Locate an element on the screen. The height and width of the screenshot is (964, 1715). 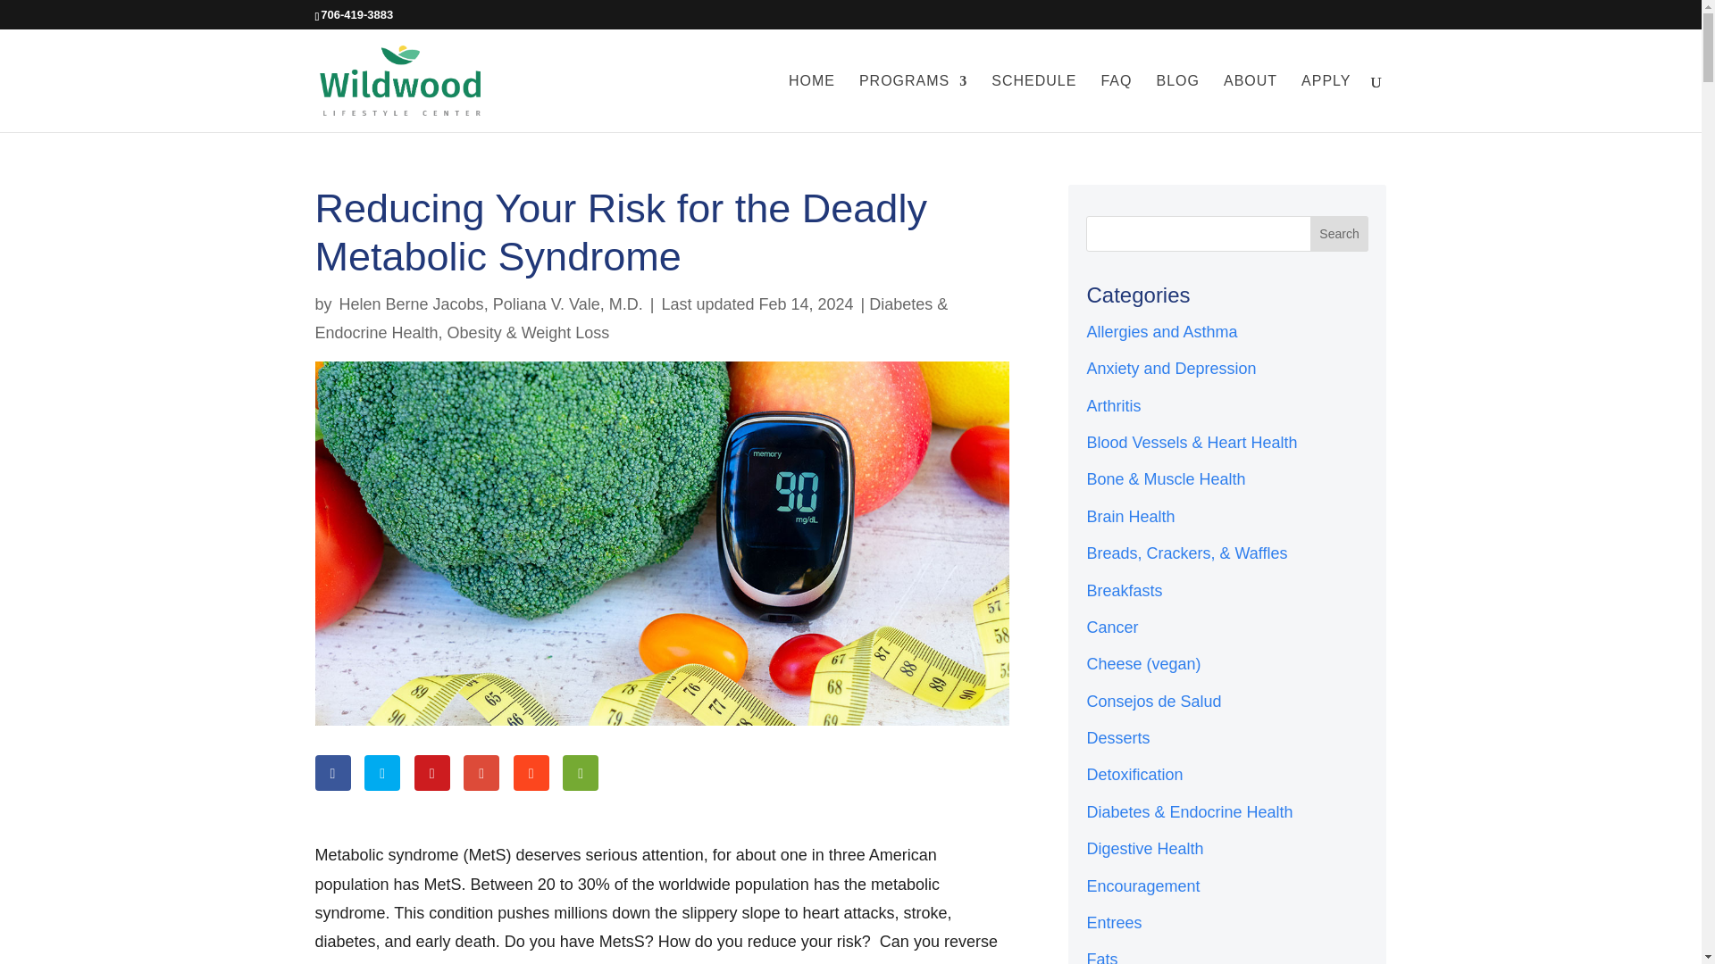
Poliana V. Vale, M.D. is located at coordinates (568, 303).